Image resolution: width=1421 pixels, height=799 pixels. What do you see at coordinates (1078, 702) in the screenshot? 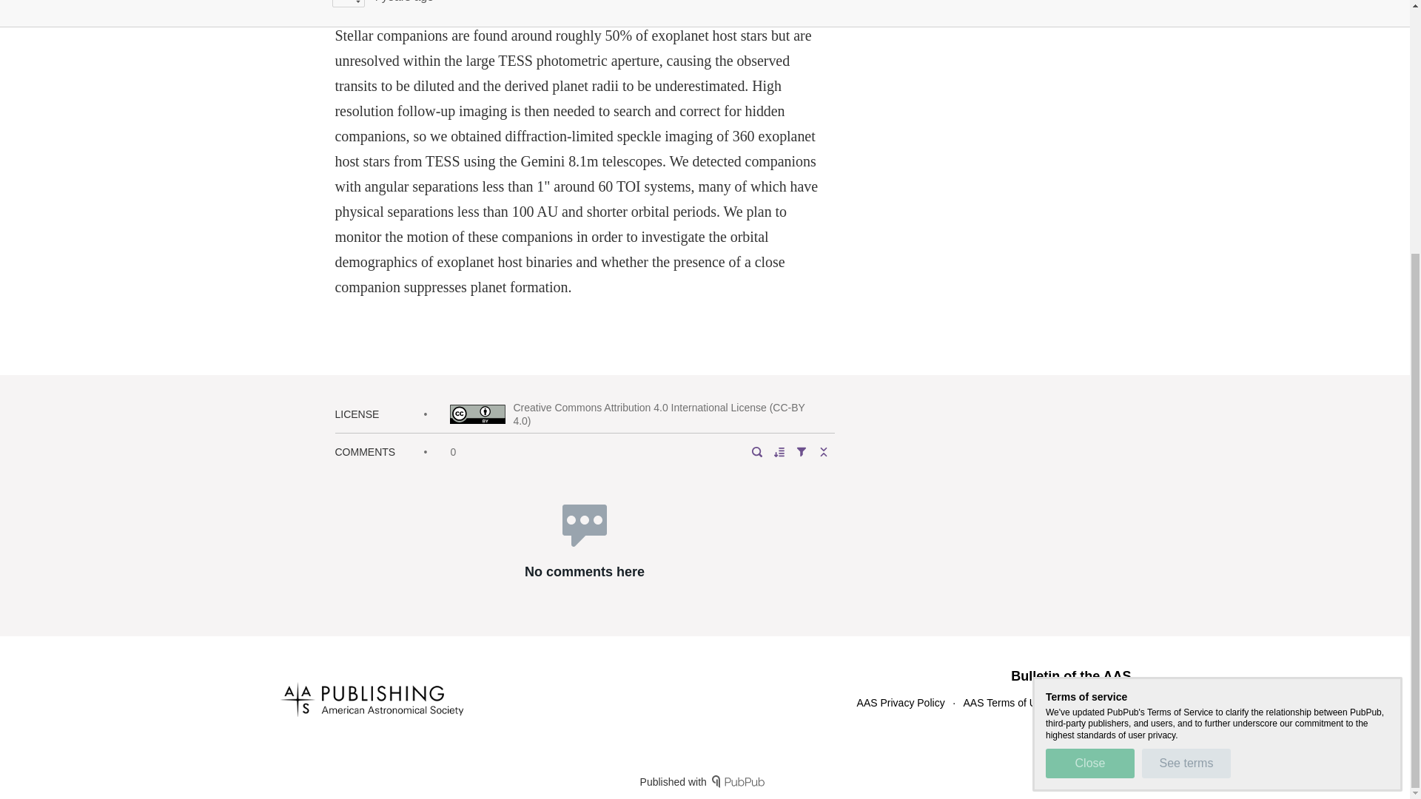
I see `RSS` at bounding box center [1078, 702].